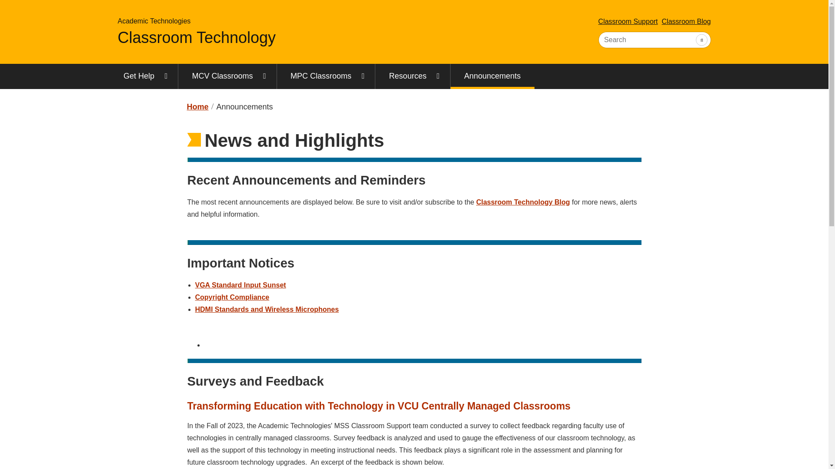  I want to click on Academic Technologies, so click(154, 21).